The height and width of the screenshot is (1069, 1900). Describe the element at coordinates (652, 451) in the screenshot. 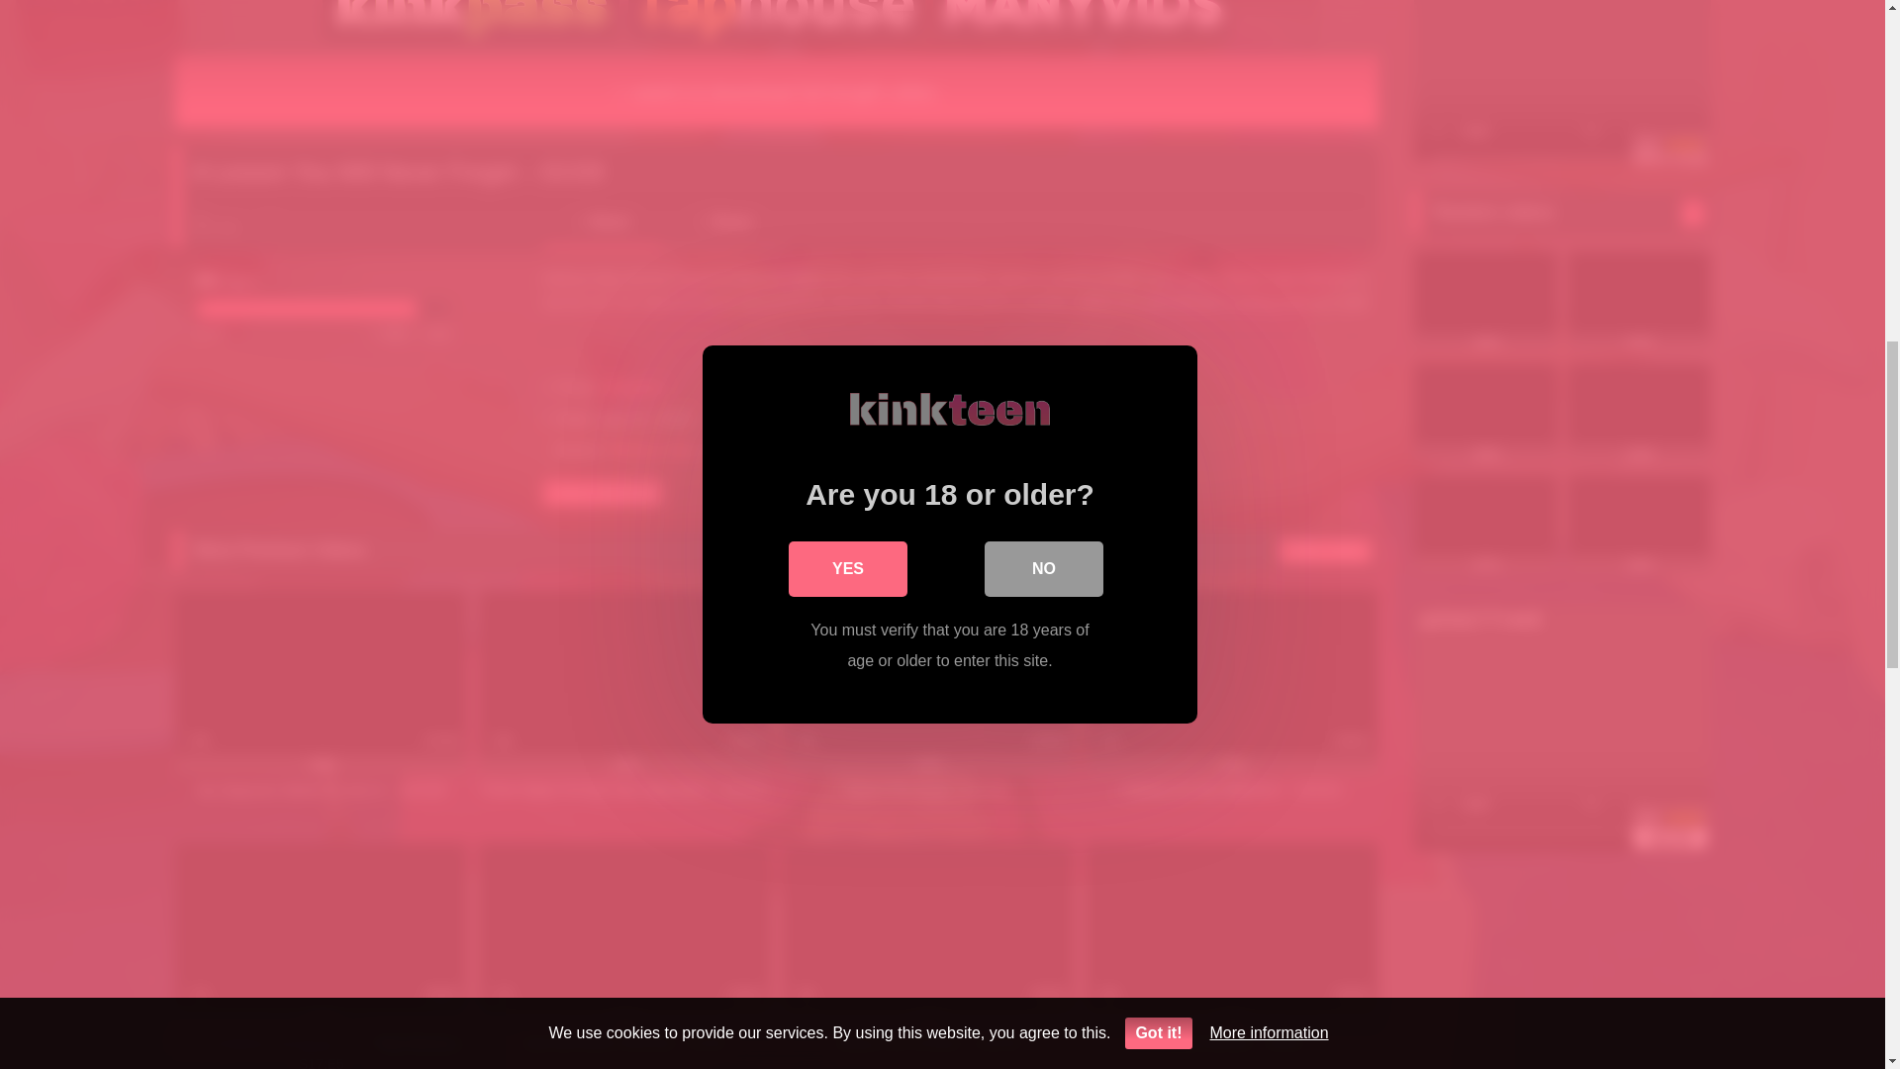

I see `Melissa May` at that location.